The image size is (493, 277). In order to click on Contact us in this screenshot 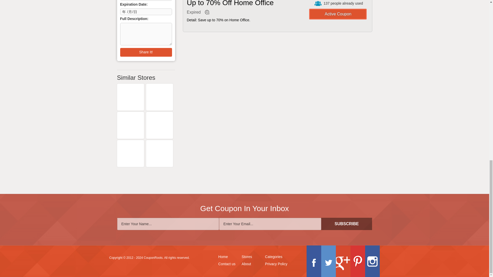, I will do `click(227, 264)`.